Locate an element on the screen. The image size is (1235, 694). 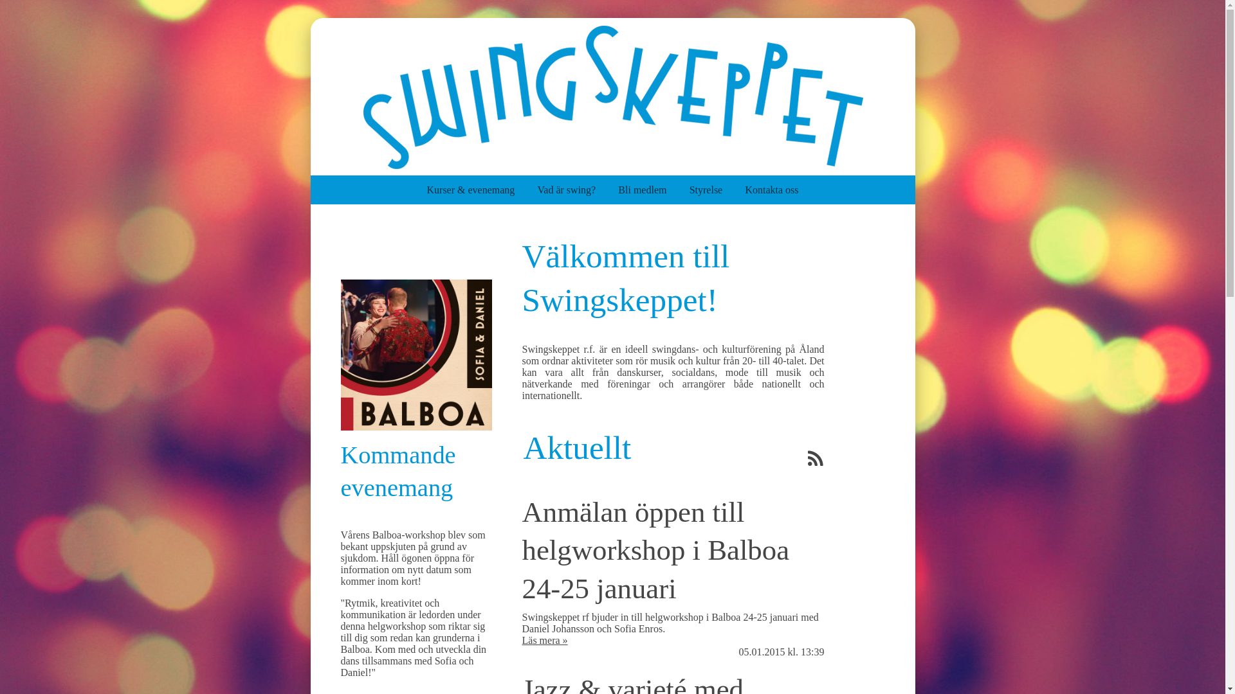
Bli medlem is located at coordinates (654, 190).